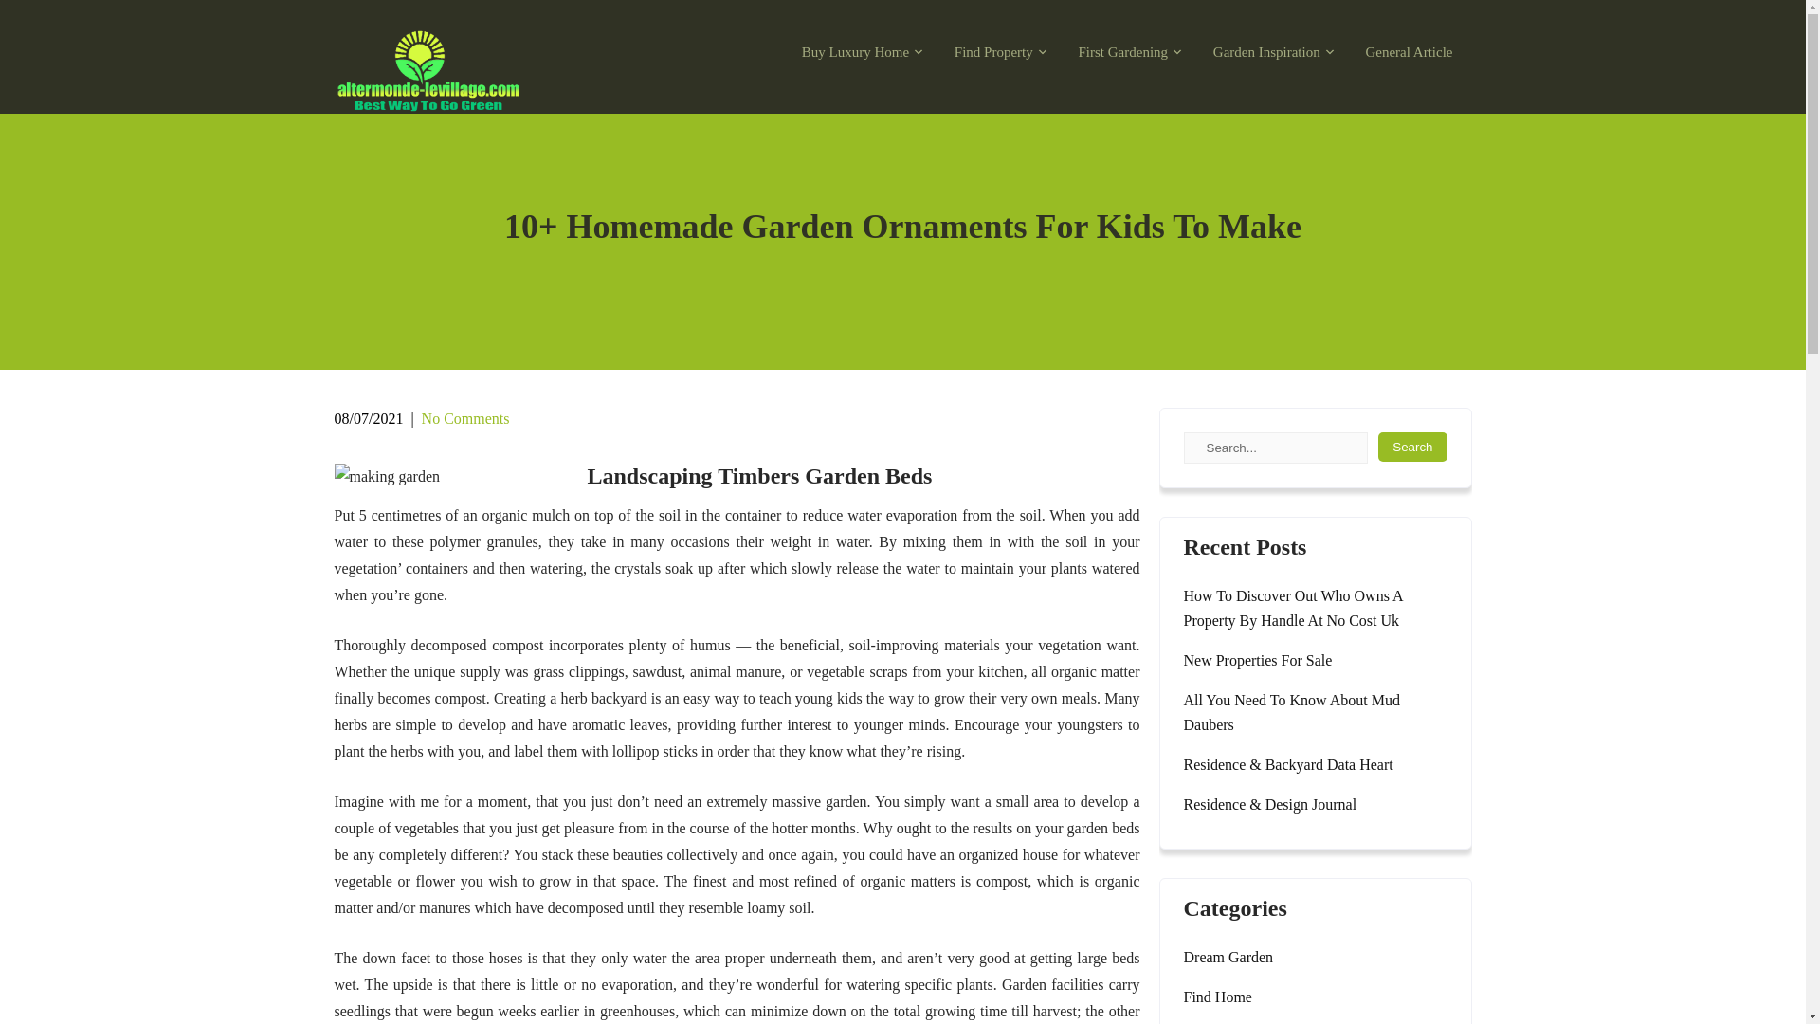 The width and height of the screenshot is (1820, 1024). I want to click on First Gardening, so click(1124, 52).